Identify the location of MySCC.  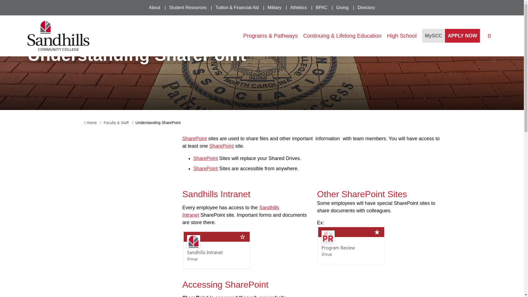
(433, 36).